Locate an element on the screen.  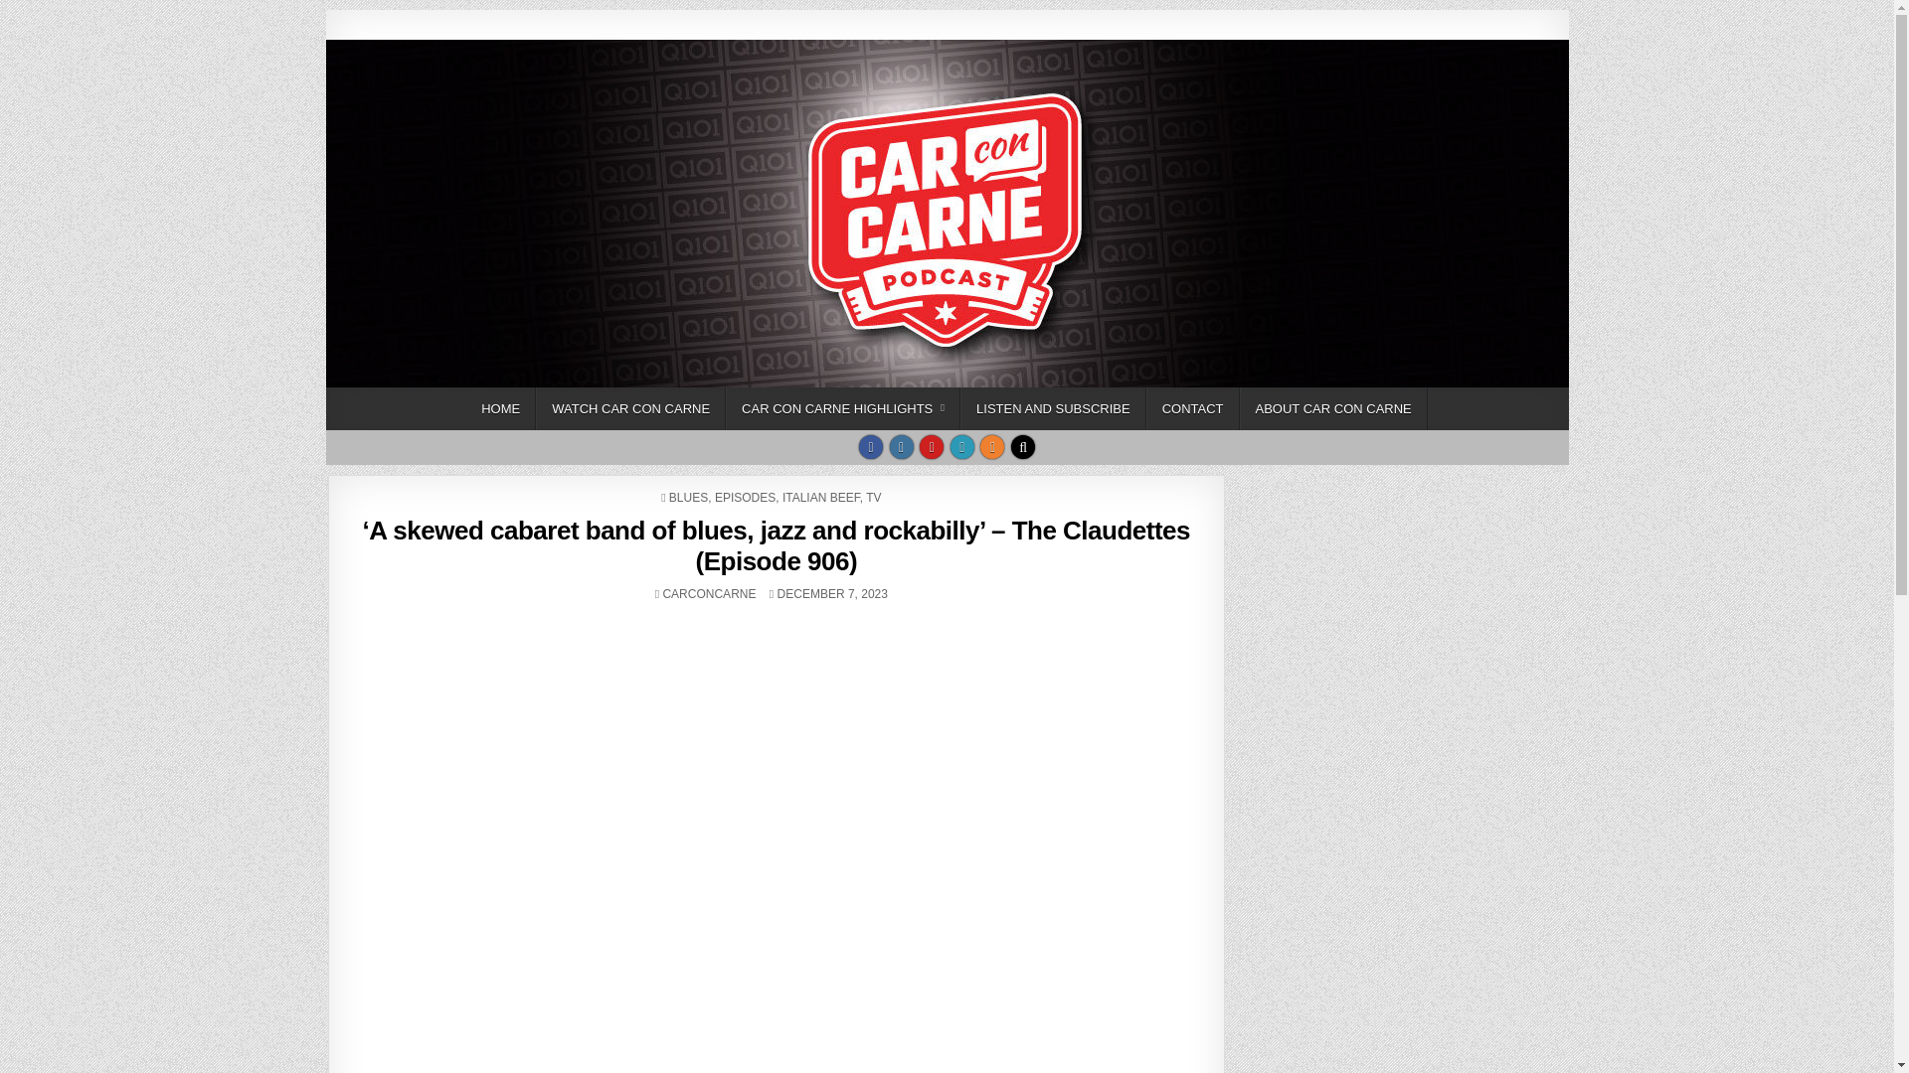
Youtube is located at coordinates (931, 447).